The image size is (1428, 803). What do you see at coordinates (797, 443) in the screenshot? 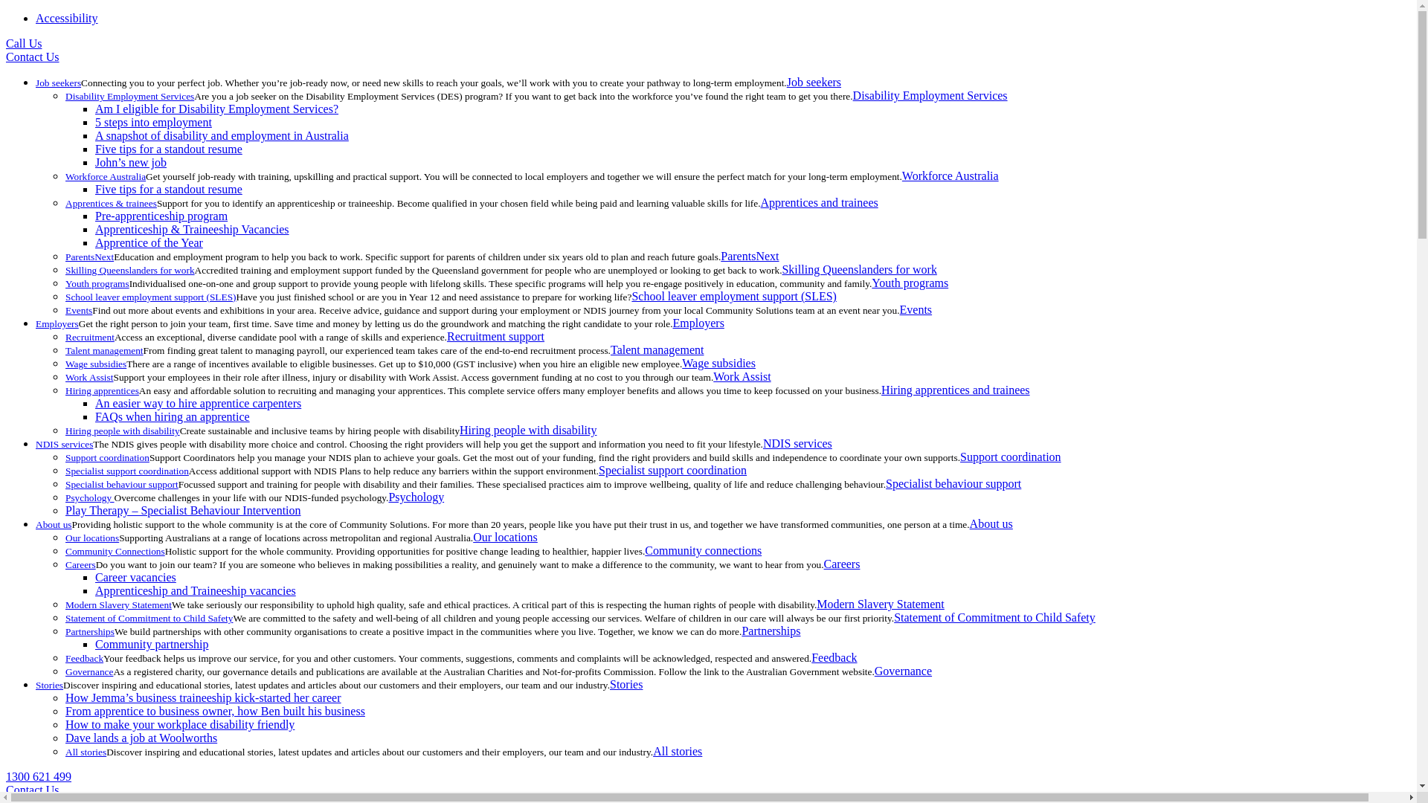
I see `NDIS services` at bounding box center [797, 443].